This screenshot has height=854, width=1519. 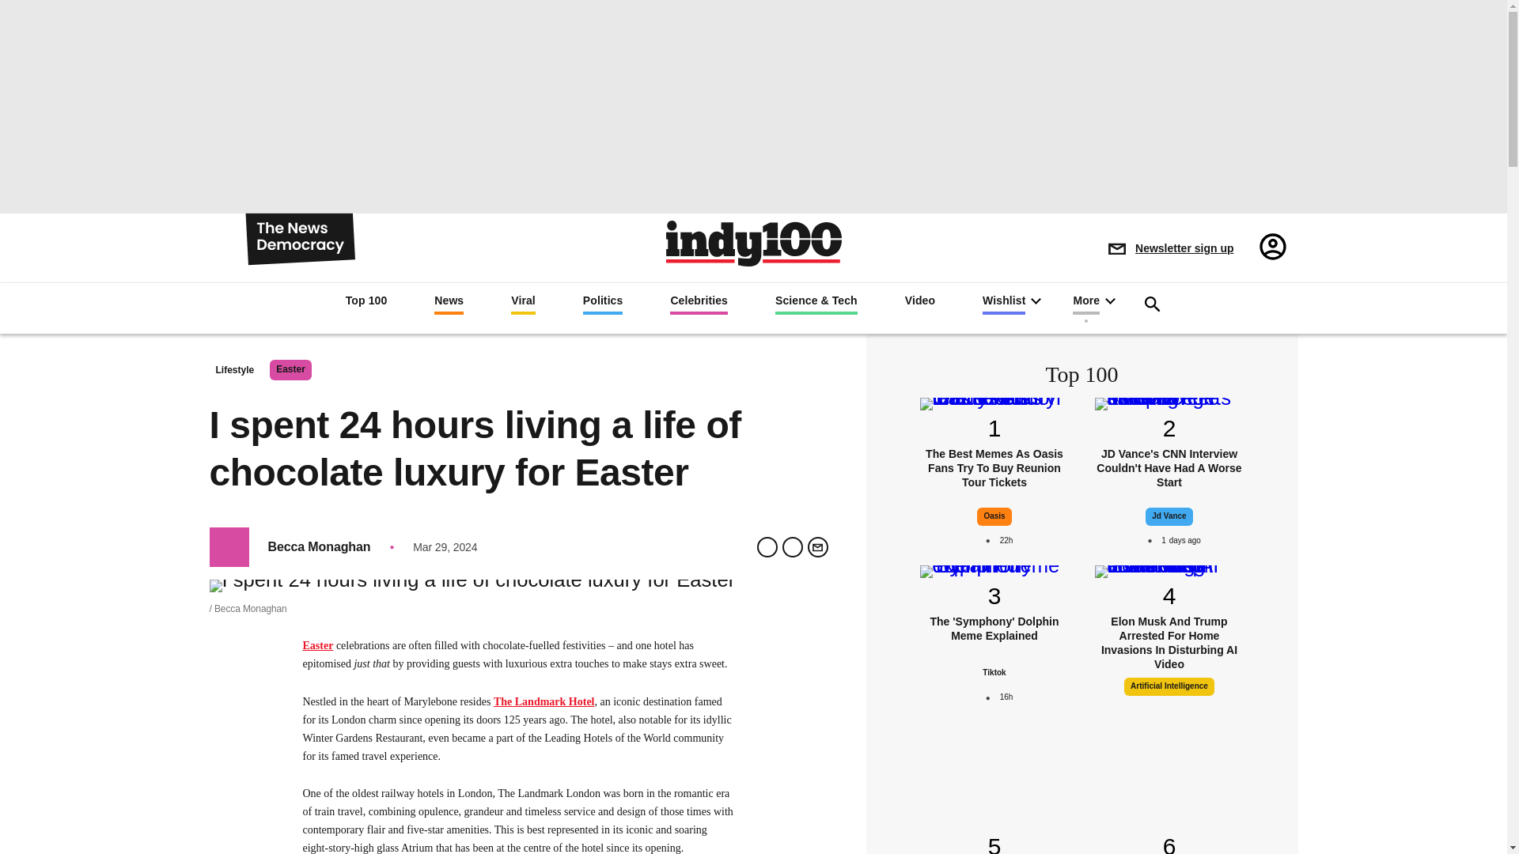 I want to click on Viral, so click(x=523, y=304).